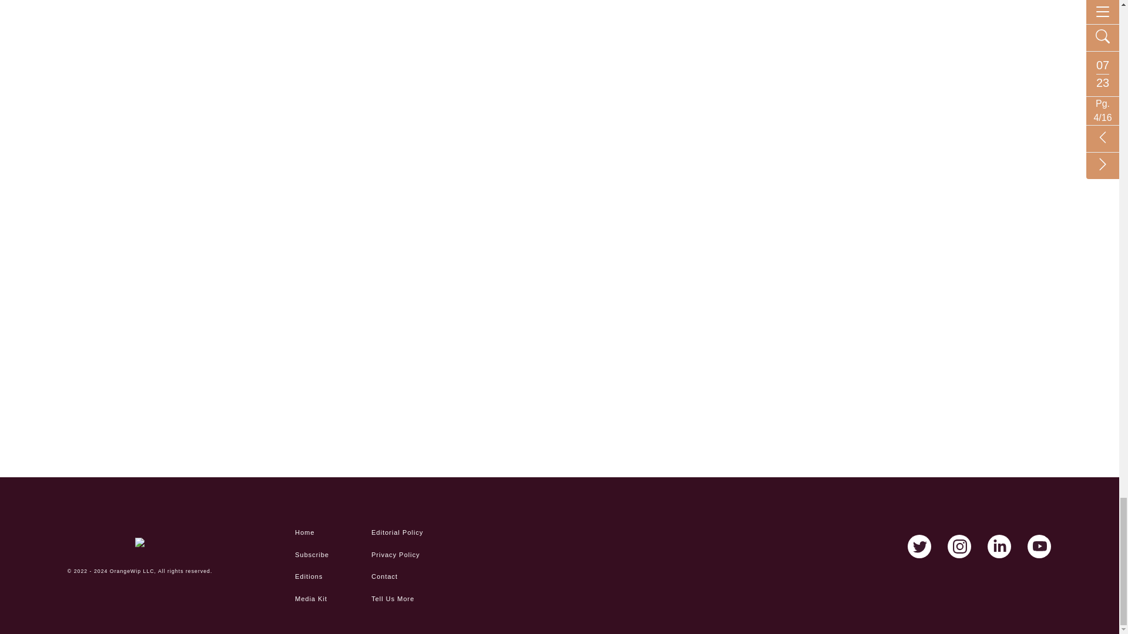 The image size is (1128, 634). What do you see at coordinates (331, 576) in the screenshot?
I see `Editions` at bounding box center [331, 576].